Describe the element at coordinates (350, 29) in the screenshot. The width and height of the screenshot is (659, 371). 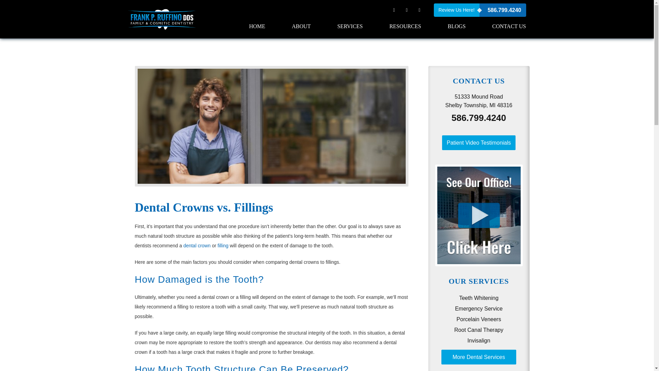
I see `SERVICES` at that location.